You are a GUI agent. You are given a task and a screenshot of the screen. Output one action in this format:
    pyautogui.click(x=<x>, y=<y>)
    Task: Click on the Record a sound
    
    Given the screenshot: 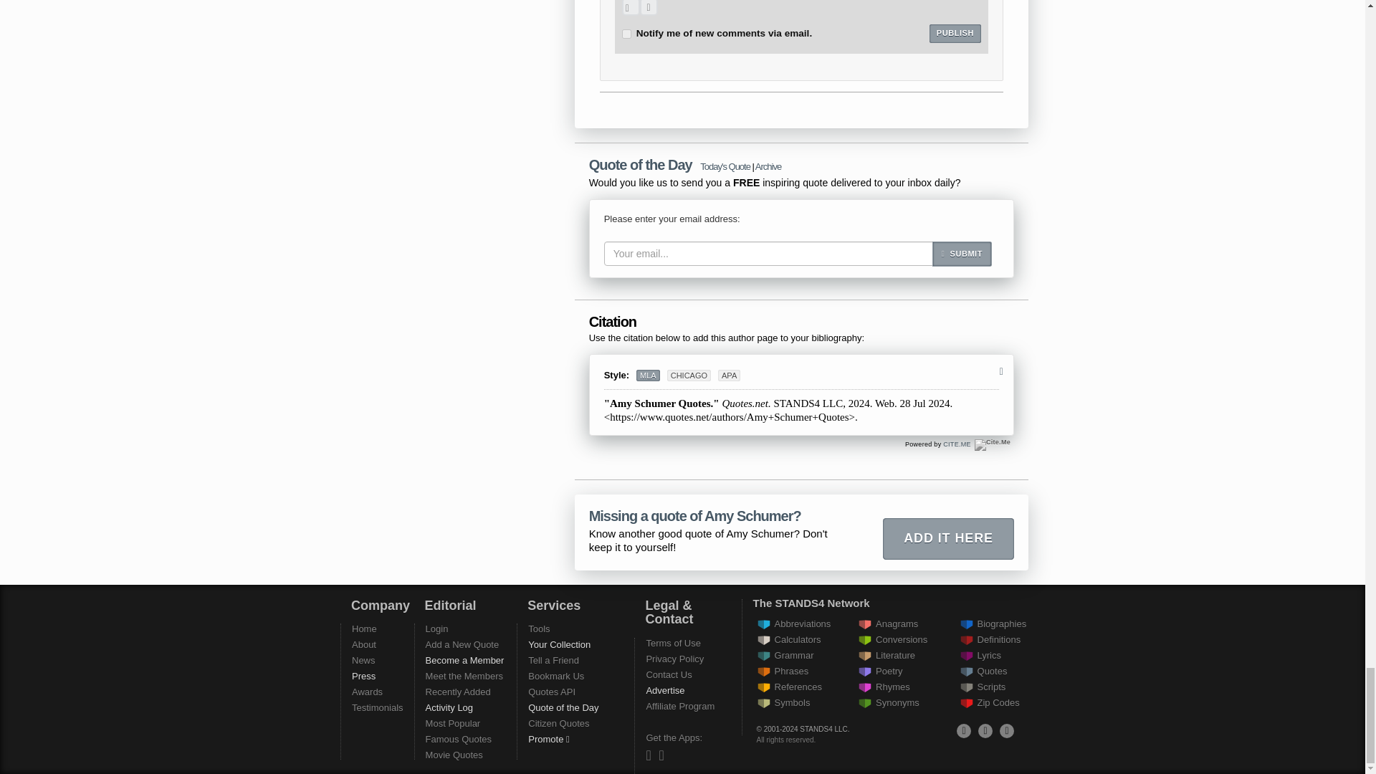 What is the action you would take?
    pyautogui.click(x=648, y=7)
    